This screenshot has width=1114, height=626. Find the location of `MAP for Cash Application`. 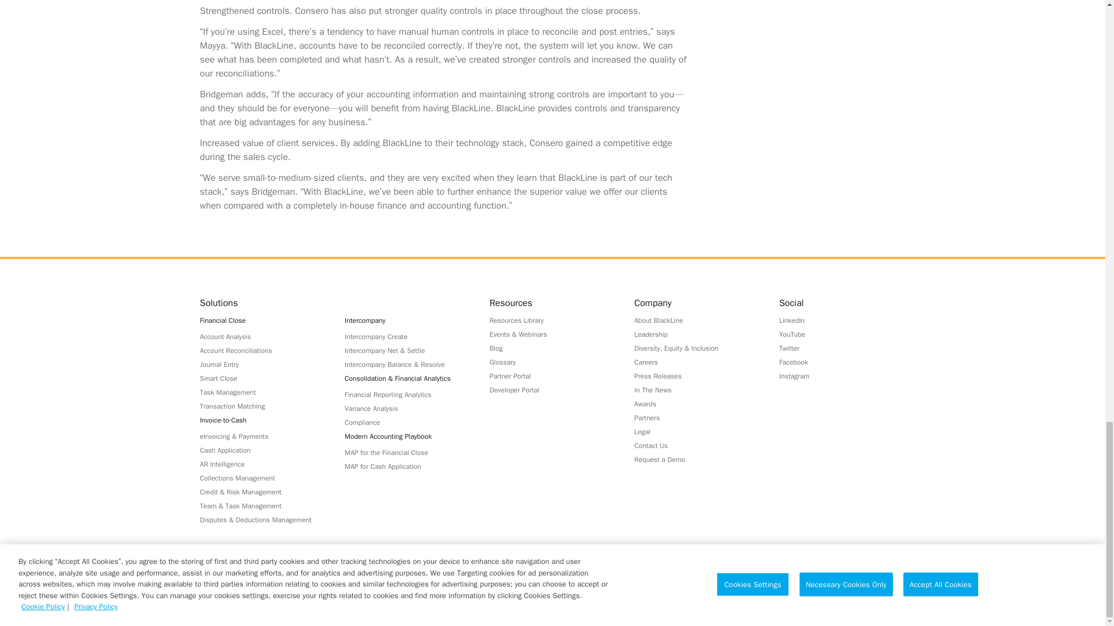

MAP for Cash Application is located at coordinates (407, 466).